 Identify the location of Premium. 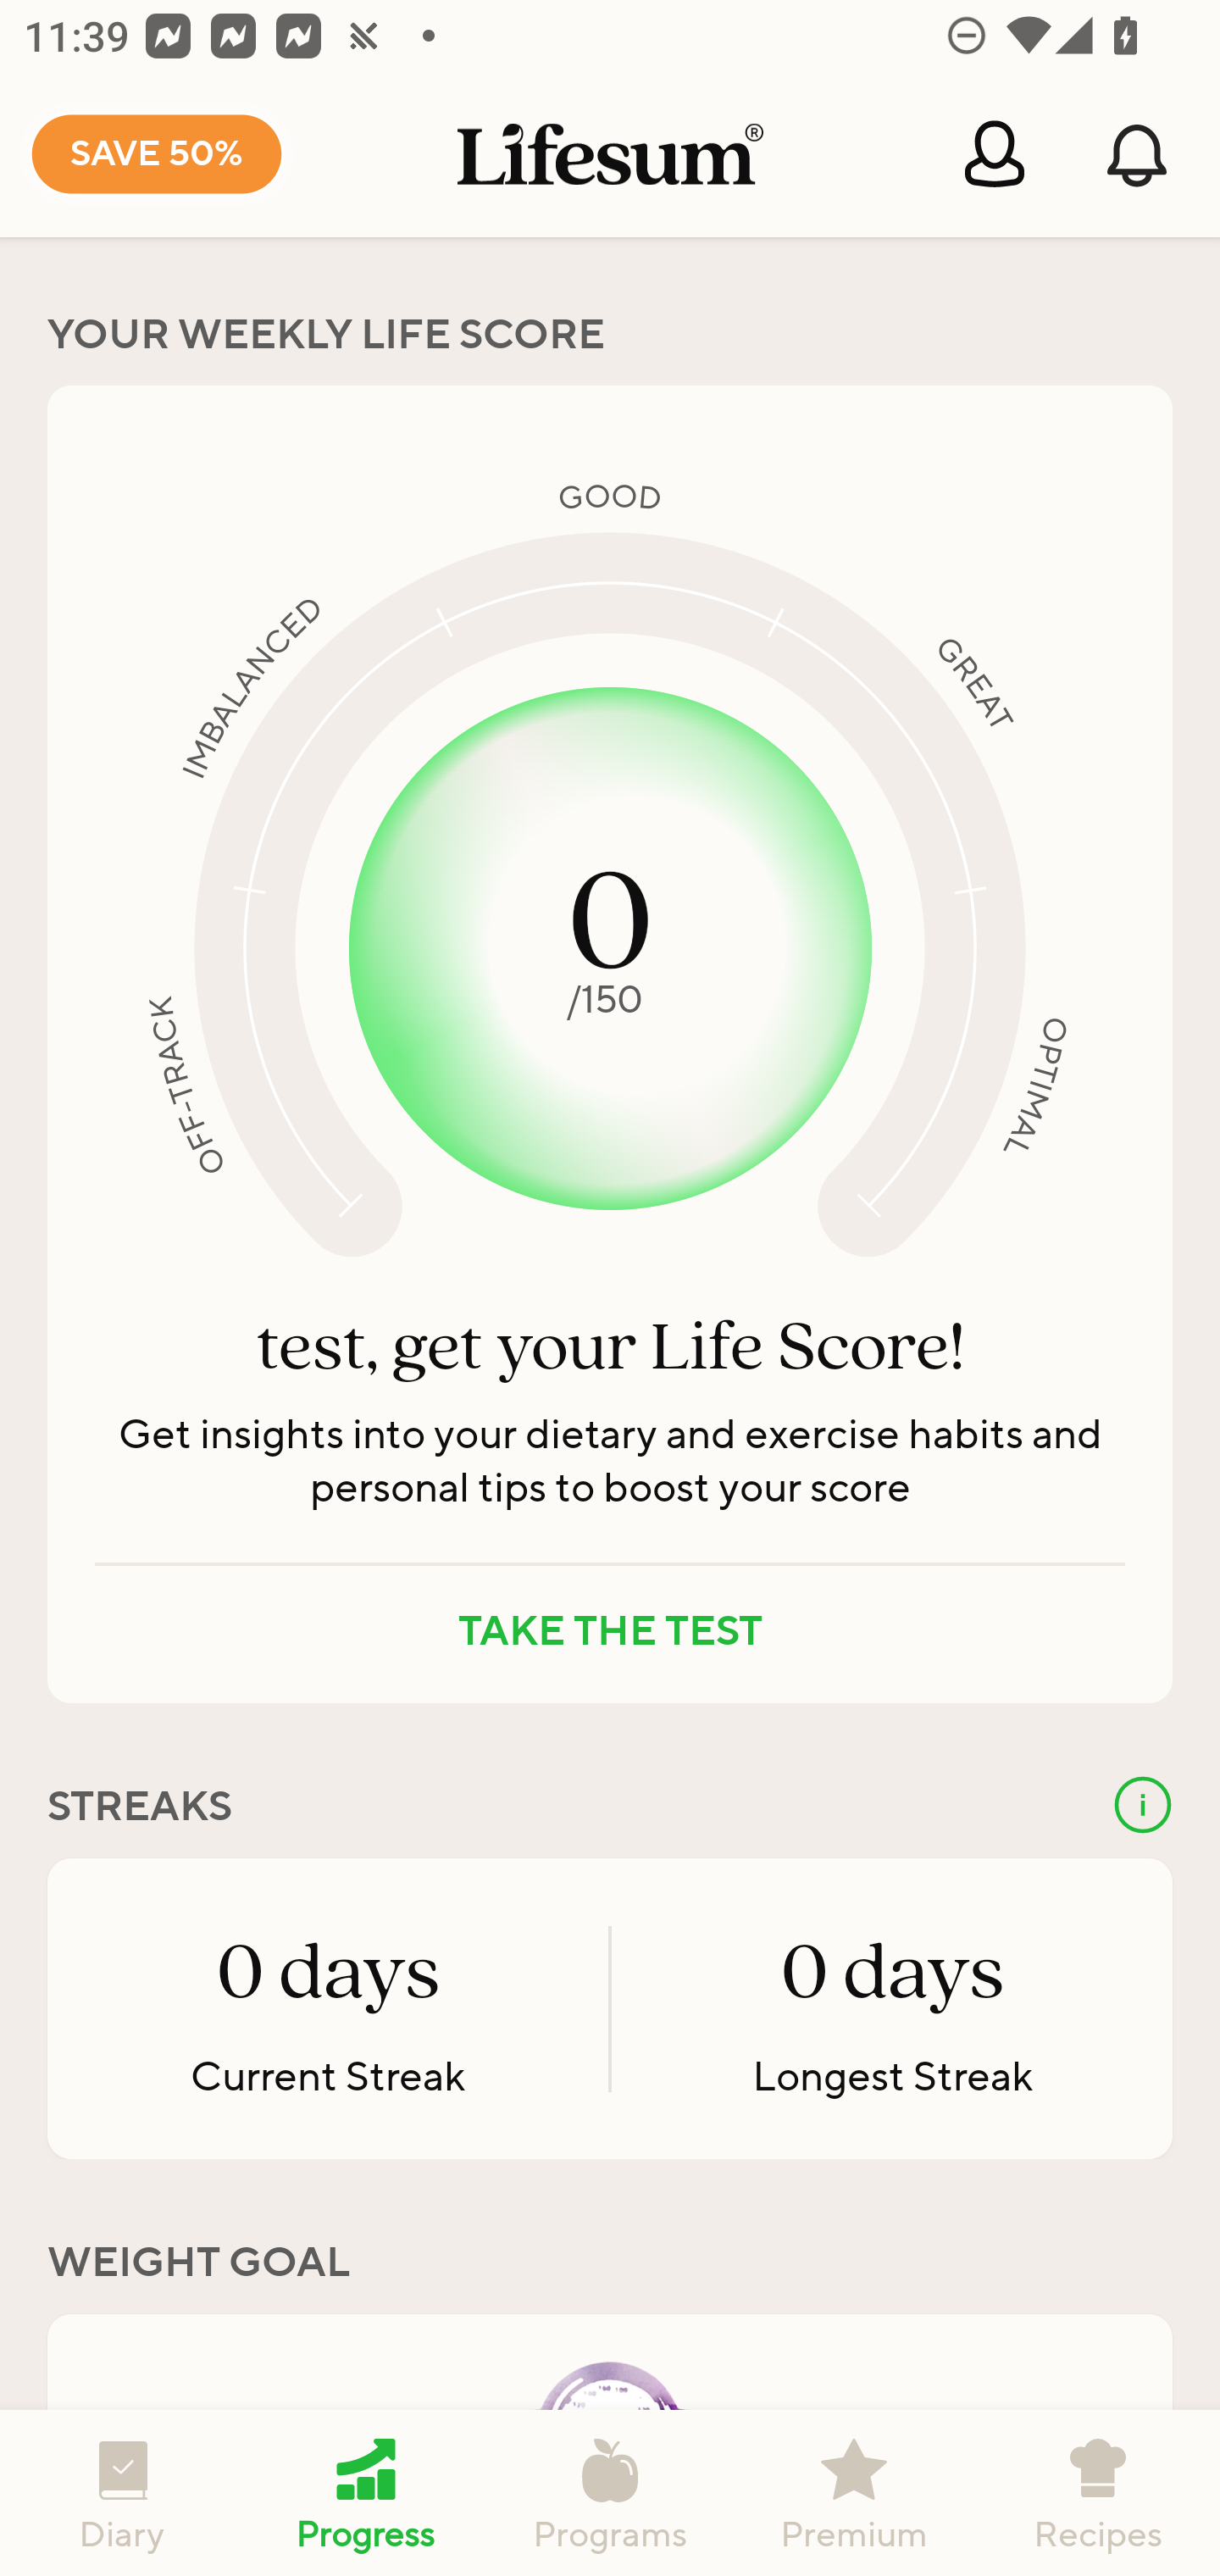
(854, 2493).